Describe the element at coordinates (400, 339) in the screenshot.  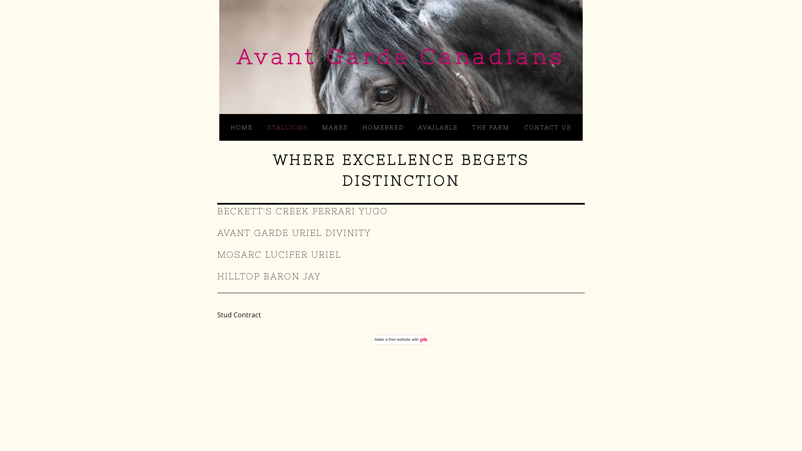
I see `free website` at that location.